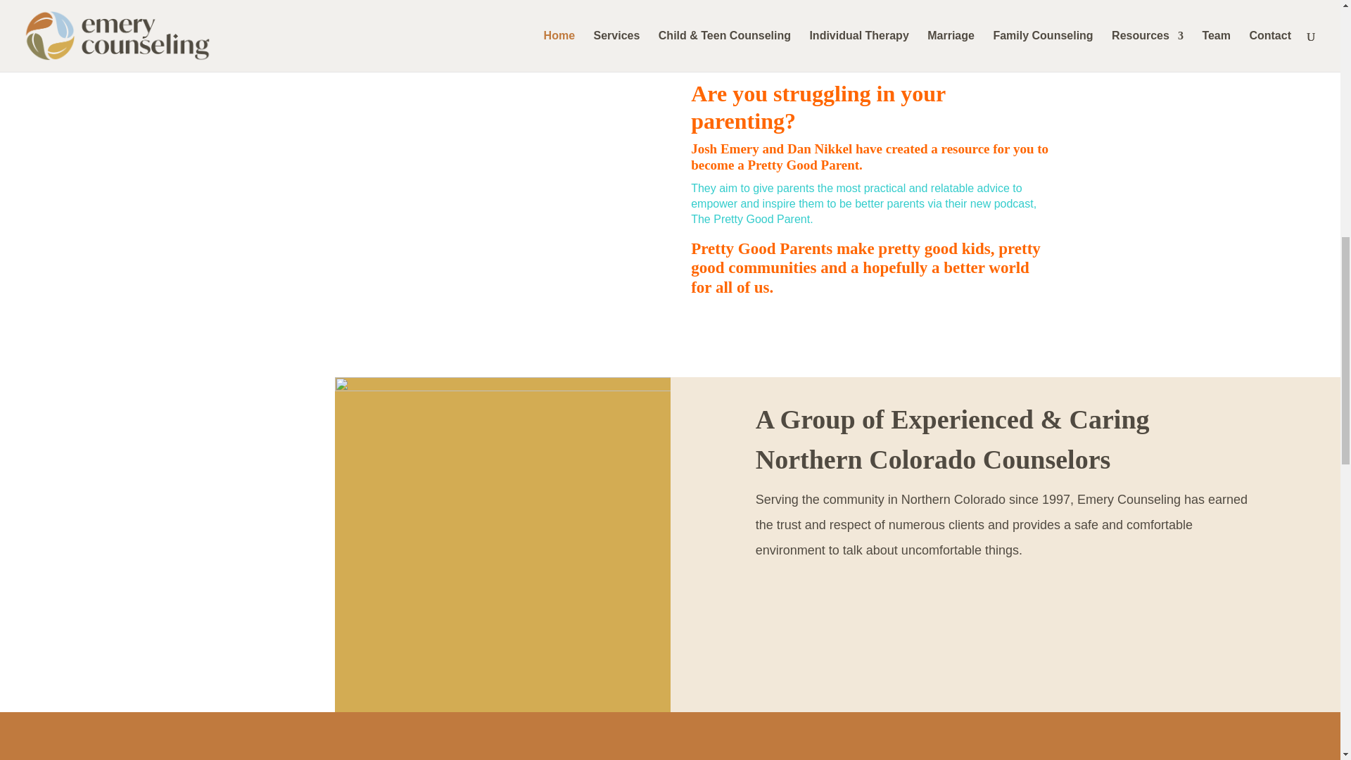 This screenshot has width=1351, height=760. I want to click on Pretty Good Parent, so click(803, 165).